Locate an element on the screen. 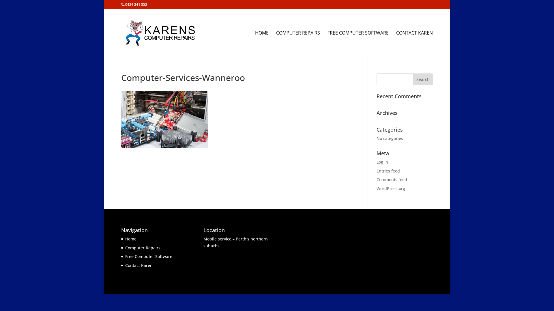  FREE COMPUTER SOFTWARE is located at coordinates (358, 44).